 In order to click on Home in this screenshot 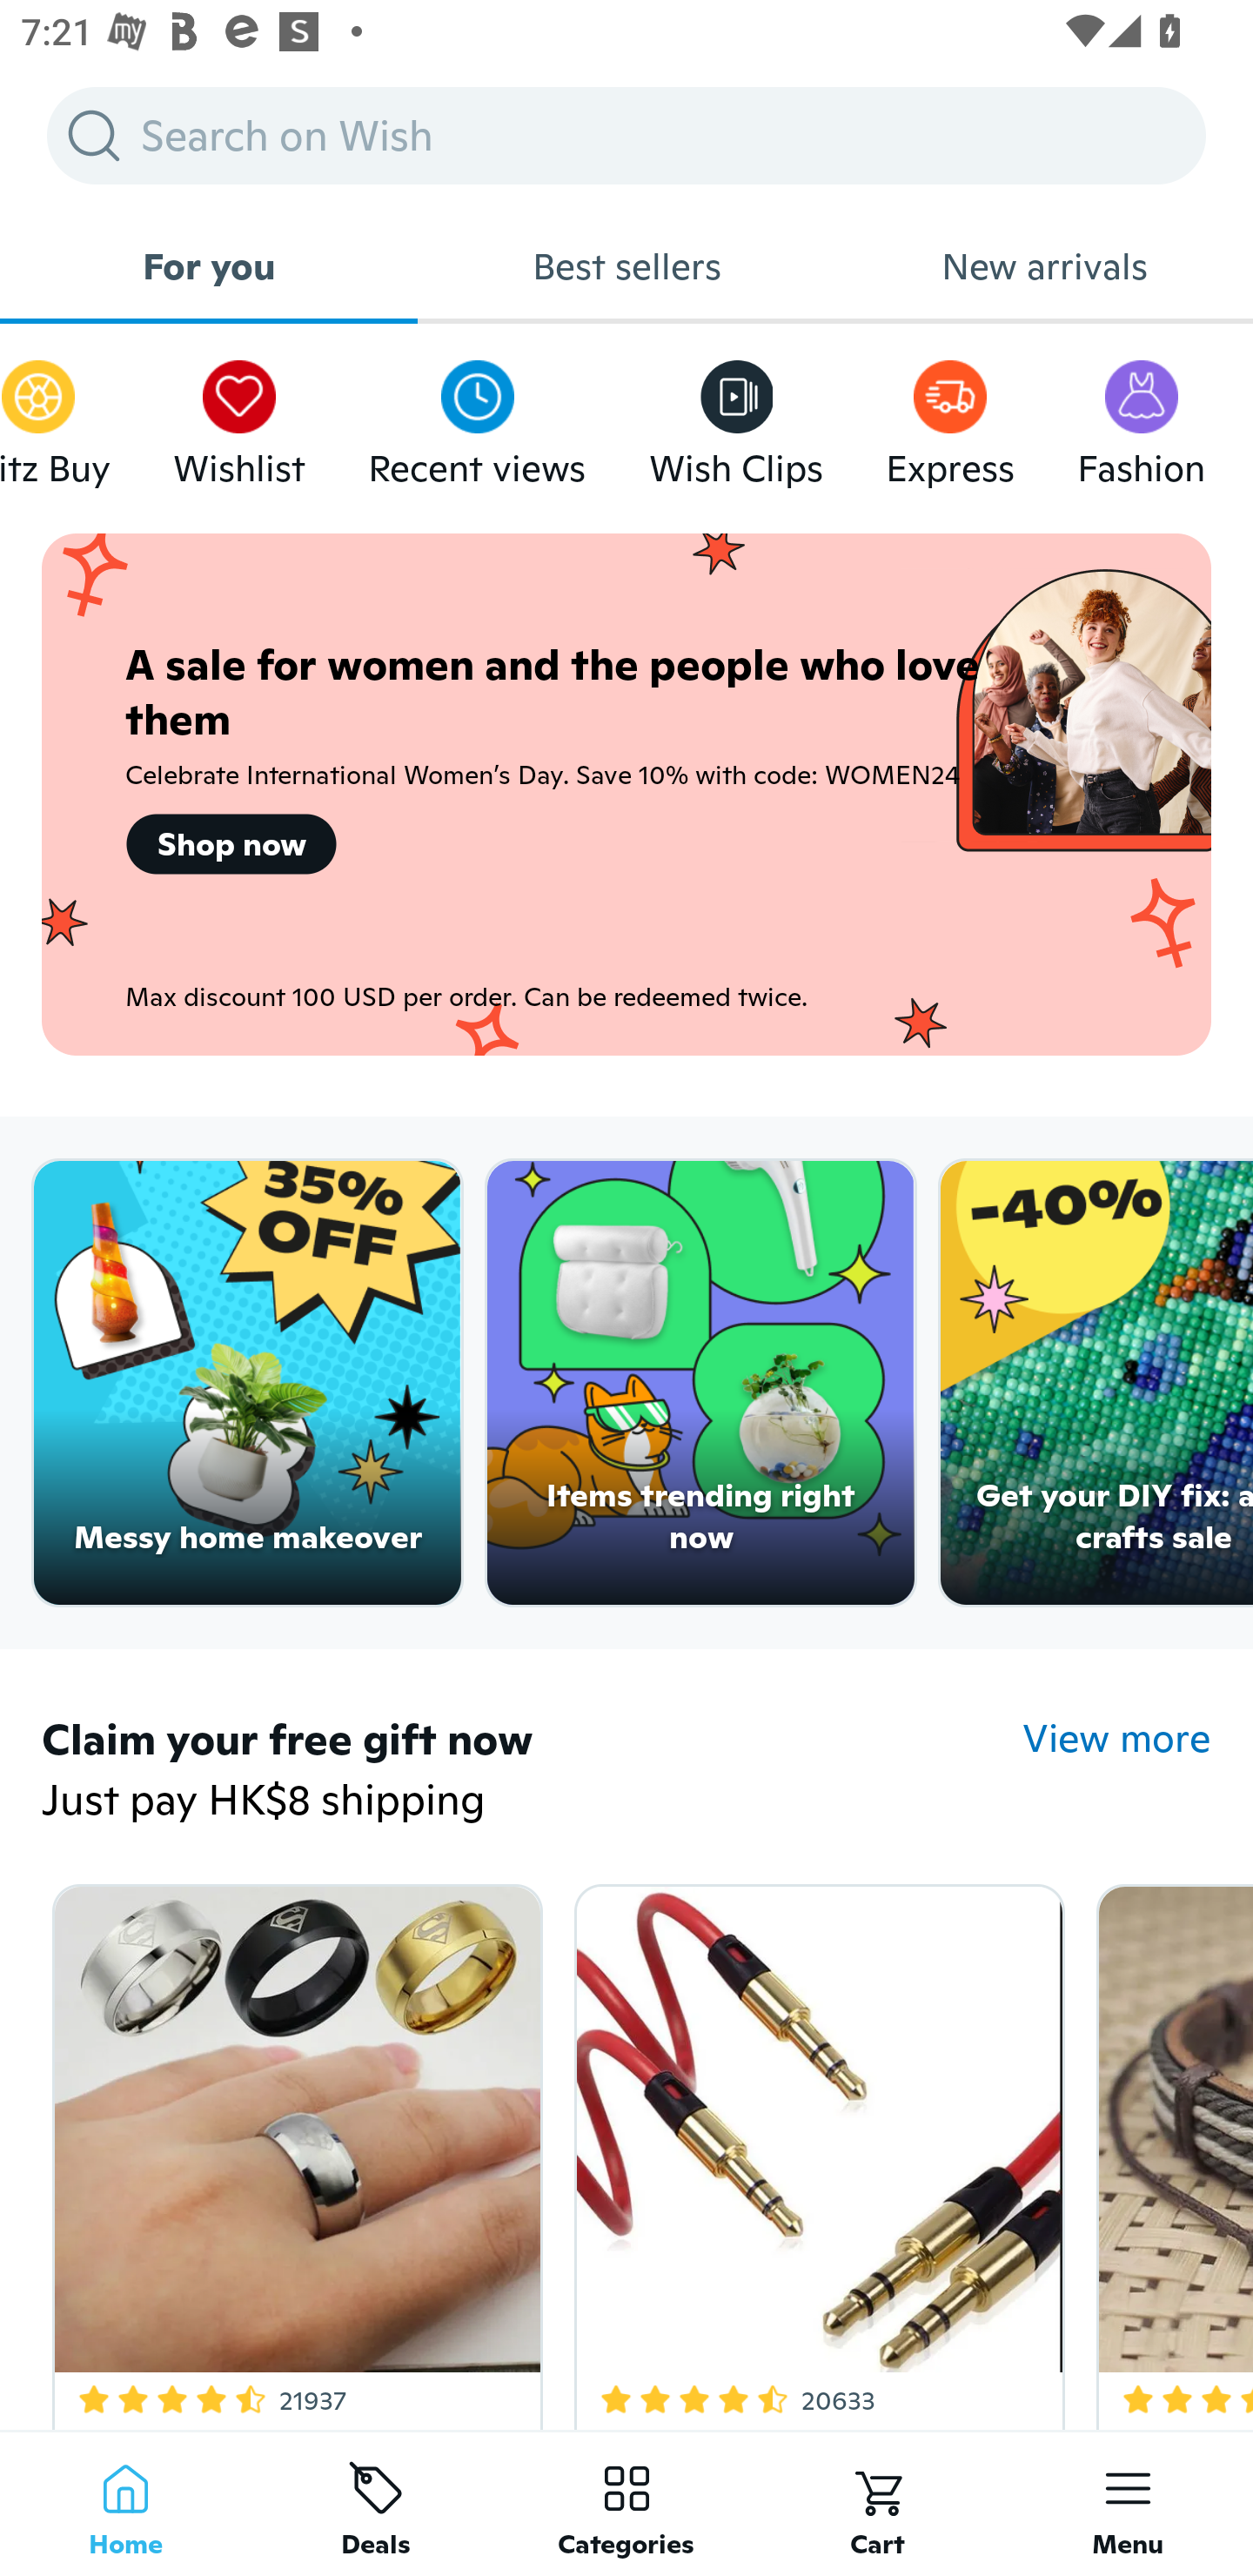, I will do `click(125, 2503)`.